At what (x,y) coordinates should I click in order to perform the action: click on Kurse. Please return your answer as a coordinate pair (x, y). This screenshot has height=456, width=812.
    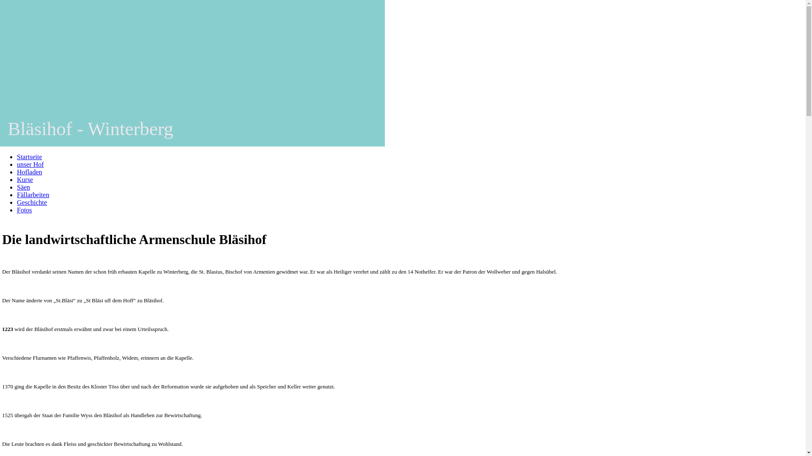
    Looking at the image, I should click on (25, 180).